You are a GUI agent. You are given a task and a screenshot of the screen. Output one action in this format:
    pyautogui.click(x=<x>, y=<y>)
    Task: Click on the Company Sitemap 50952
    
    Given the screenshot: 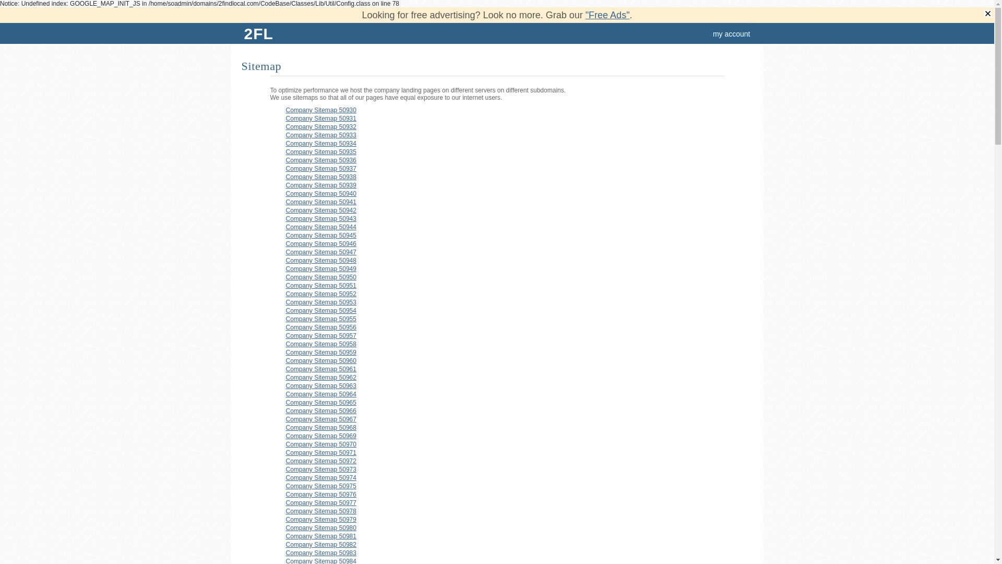 What is the action you would take?
    pyautogui.click(x=321, y=294)
    